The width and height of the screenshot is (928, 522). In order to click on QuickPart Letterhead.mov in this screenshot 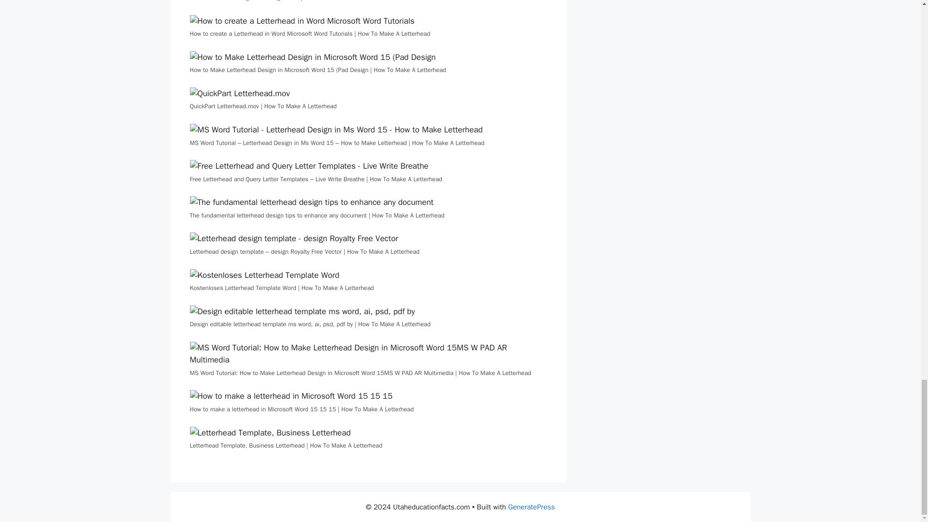, I will do `click(239, 94)`.